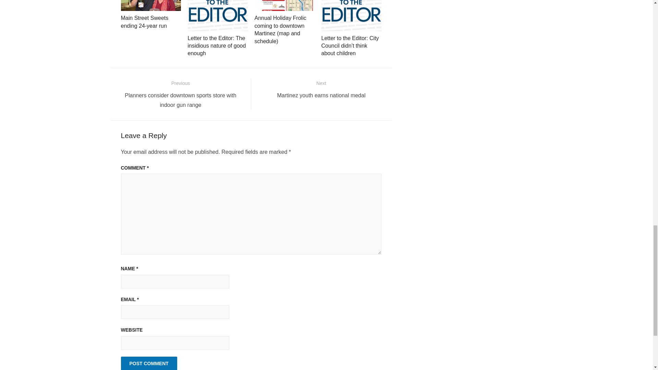  Describe the element at coordinates (217, 46) in the screenshot. I see `Letter to the Editor: The insidious nature of good enough` at that location.